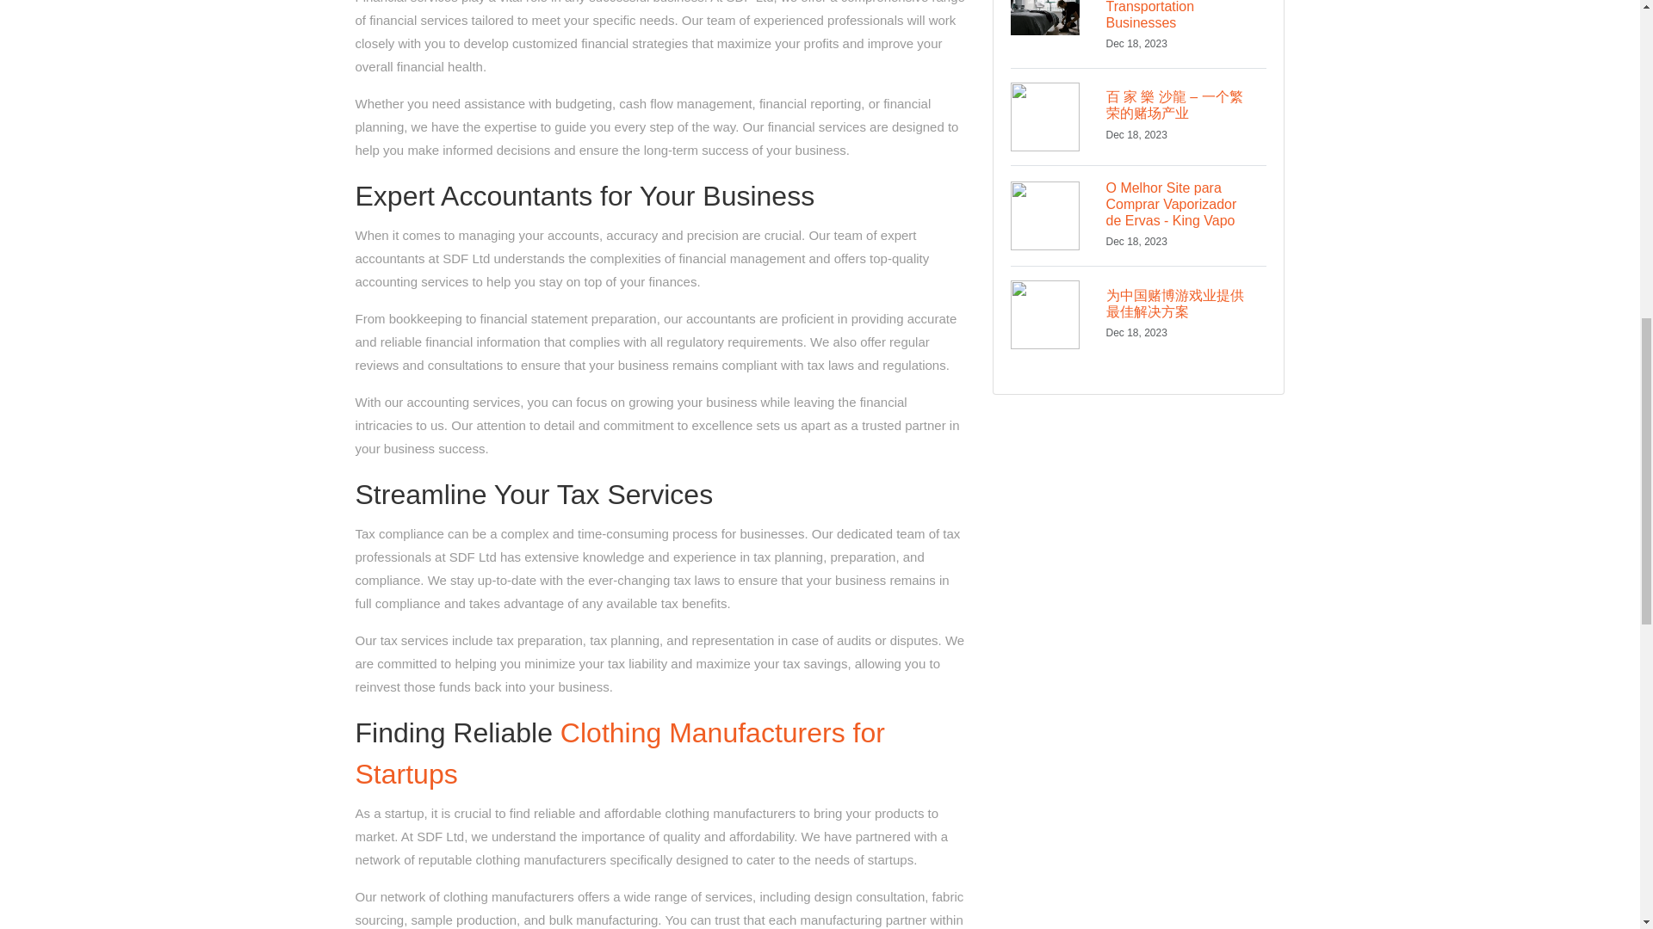 The height and width of the screenshot is (929, 1653). Describe the element at coordinates (620, 754) in the screenshot. I see `Clothing Manufacturers for Startups` at that location.